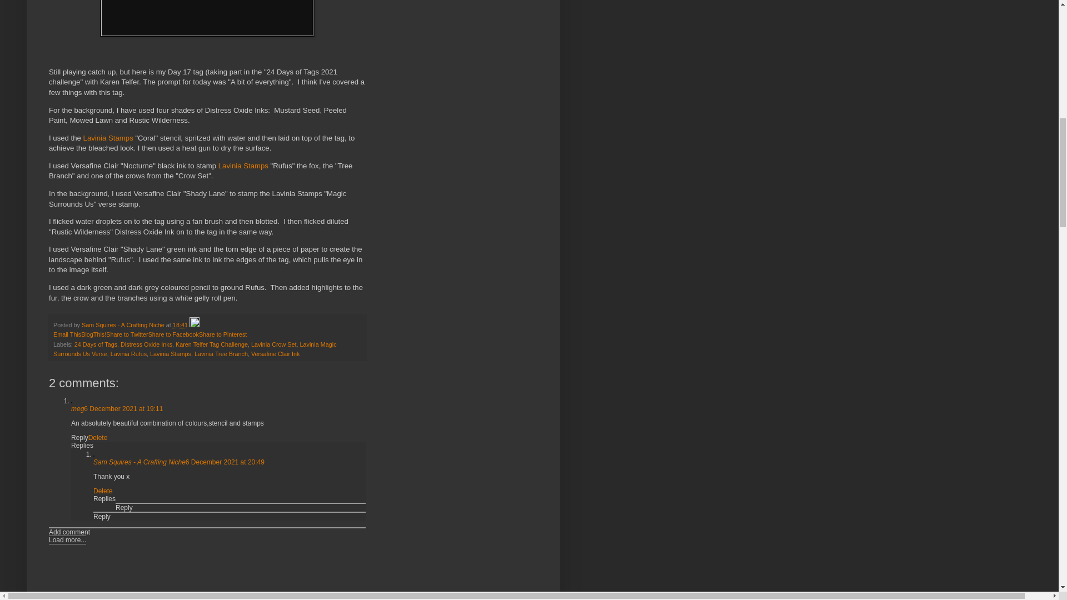 The height and width of the screenshot is (600, 1067). I want to click on Sam Squires - A Crafting Niche, so click(124, 324).